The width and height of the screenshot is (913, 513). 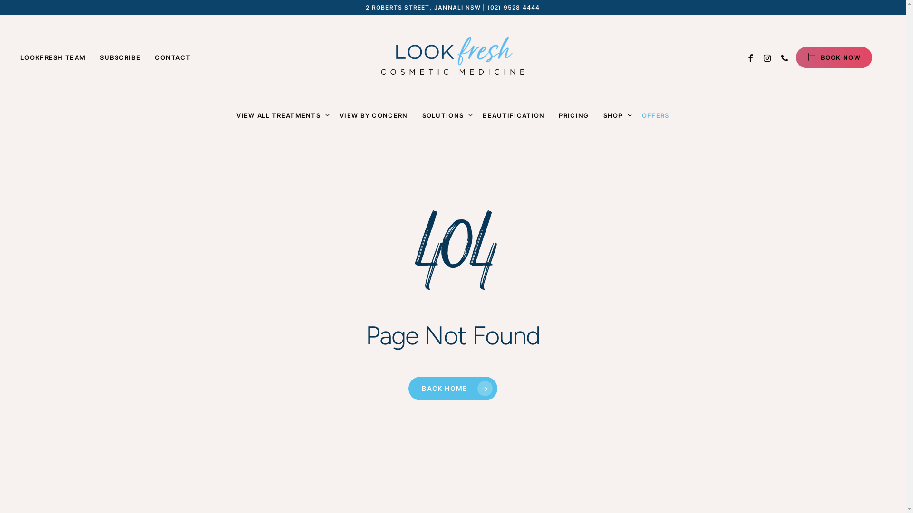 What do you see at coordinates (834, 57) in the screenshot?
I see `BOOK NOW` at bounding box center [834, 57].